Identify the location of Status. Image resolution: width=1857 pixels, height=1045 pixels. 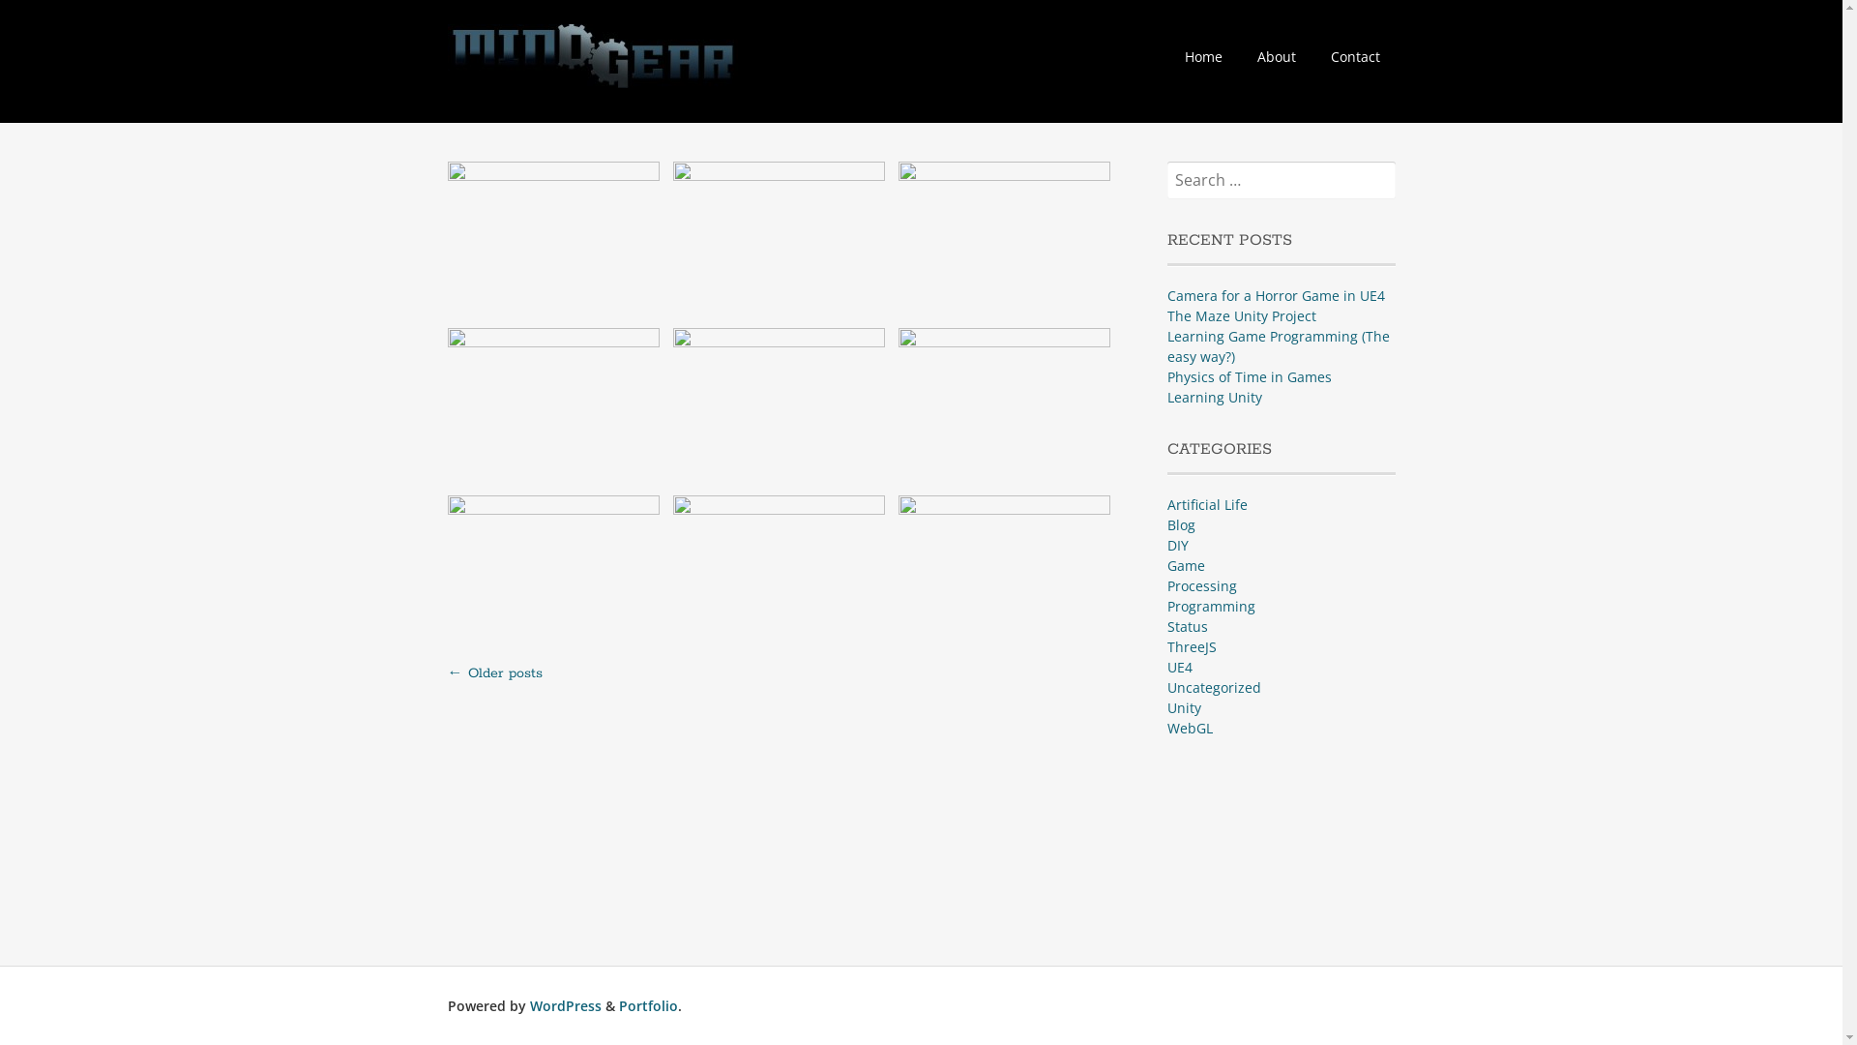
(1188, 627).